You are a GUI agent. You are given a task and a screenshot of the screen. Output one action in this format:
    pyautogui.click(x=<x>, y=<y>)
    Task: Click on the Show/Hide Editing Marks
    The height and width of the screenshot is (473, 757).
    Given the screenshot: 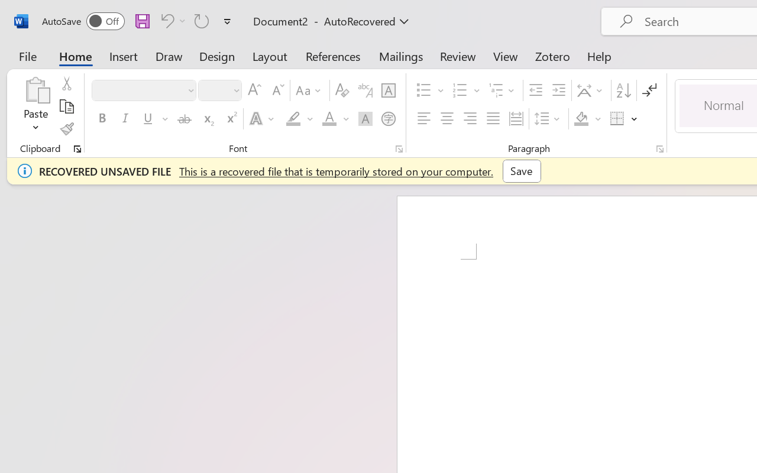 What is the action you would take?
    pyautogui.click(x=649, y=90)
    